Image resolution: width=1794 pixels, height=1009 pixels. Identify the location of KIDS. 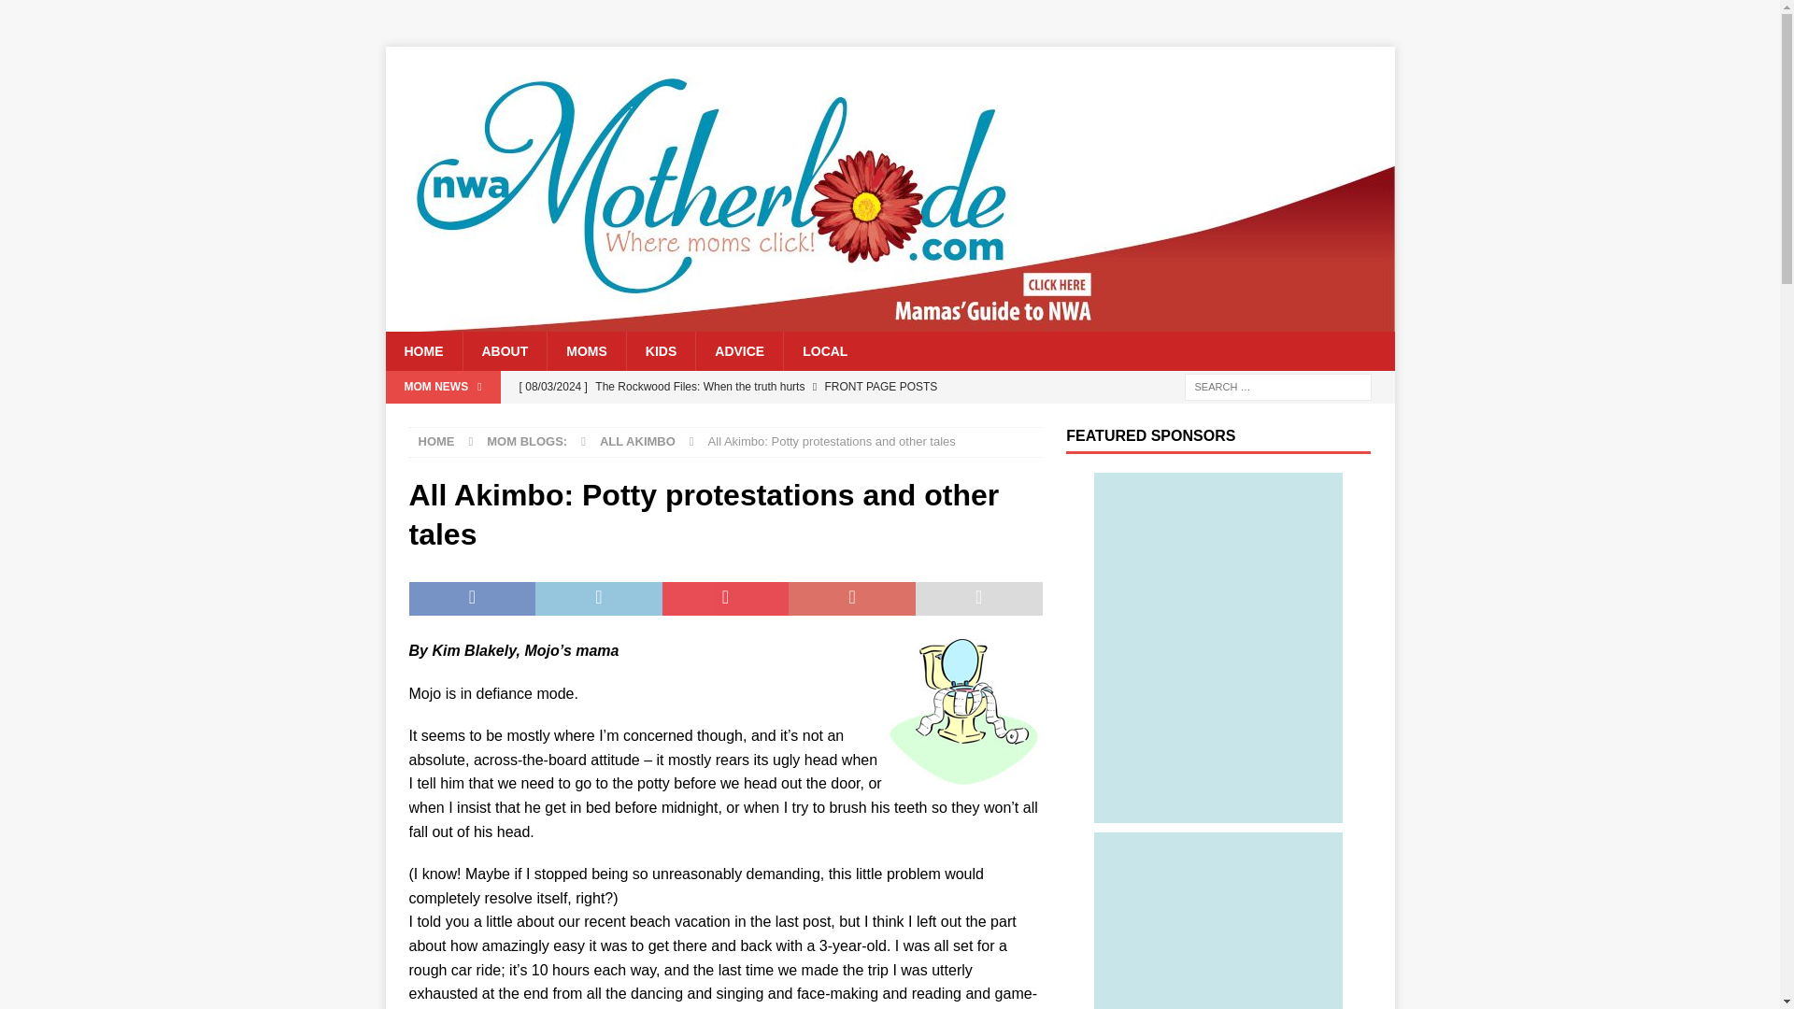
(661, 351).